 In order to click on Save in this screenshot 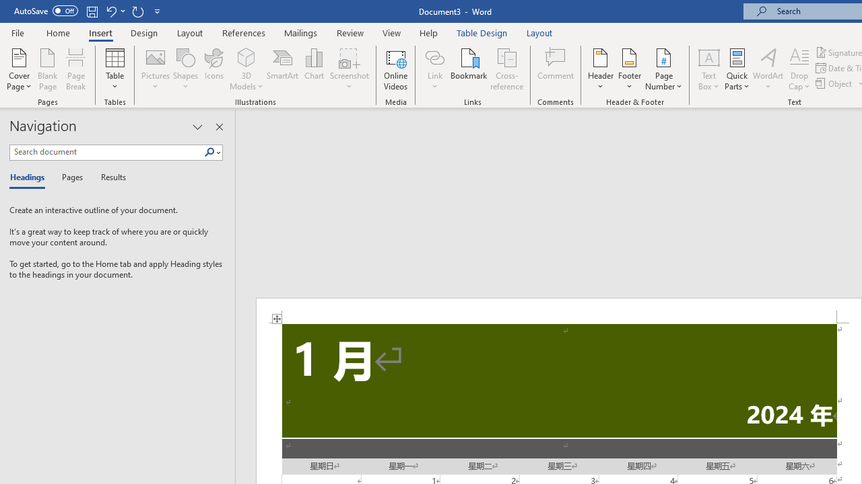, I will do `click(92, 11)`.